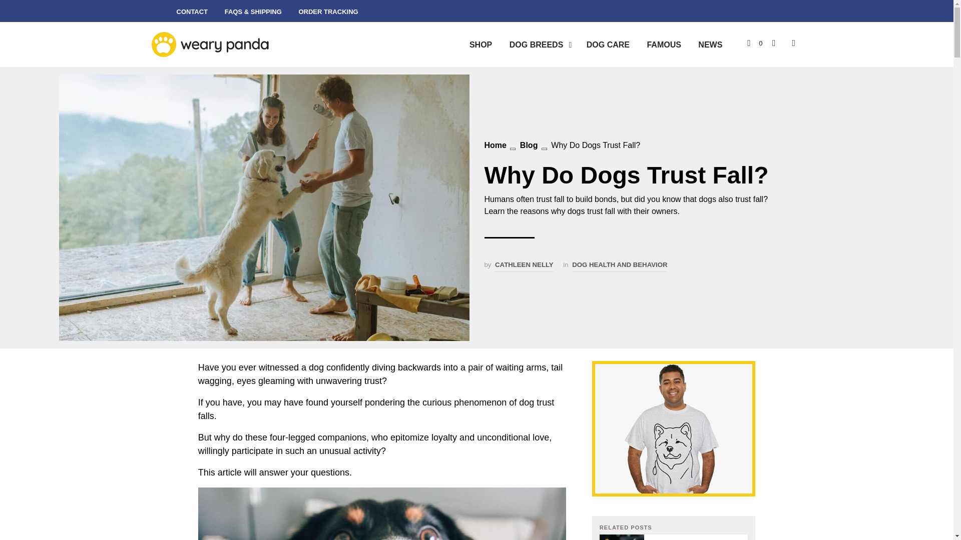  What do you see at coordinates (192, 12) in the screenshot?
I see `CONTACT` at bounding box center [192, 12].